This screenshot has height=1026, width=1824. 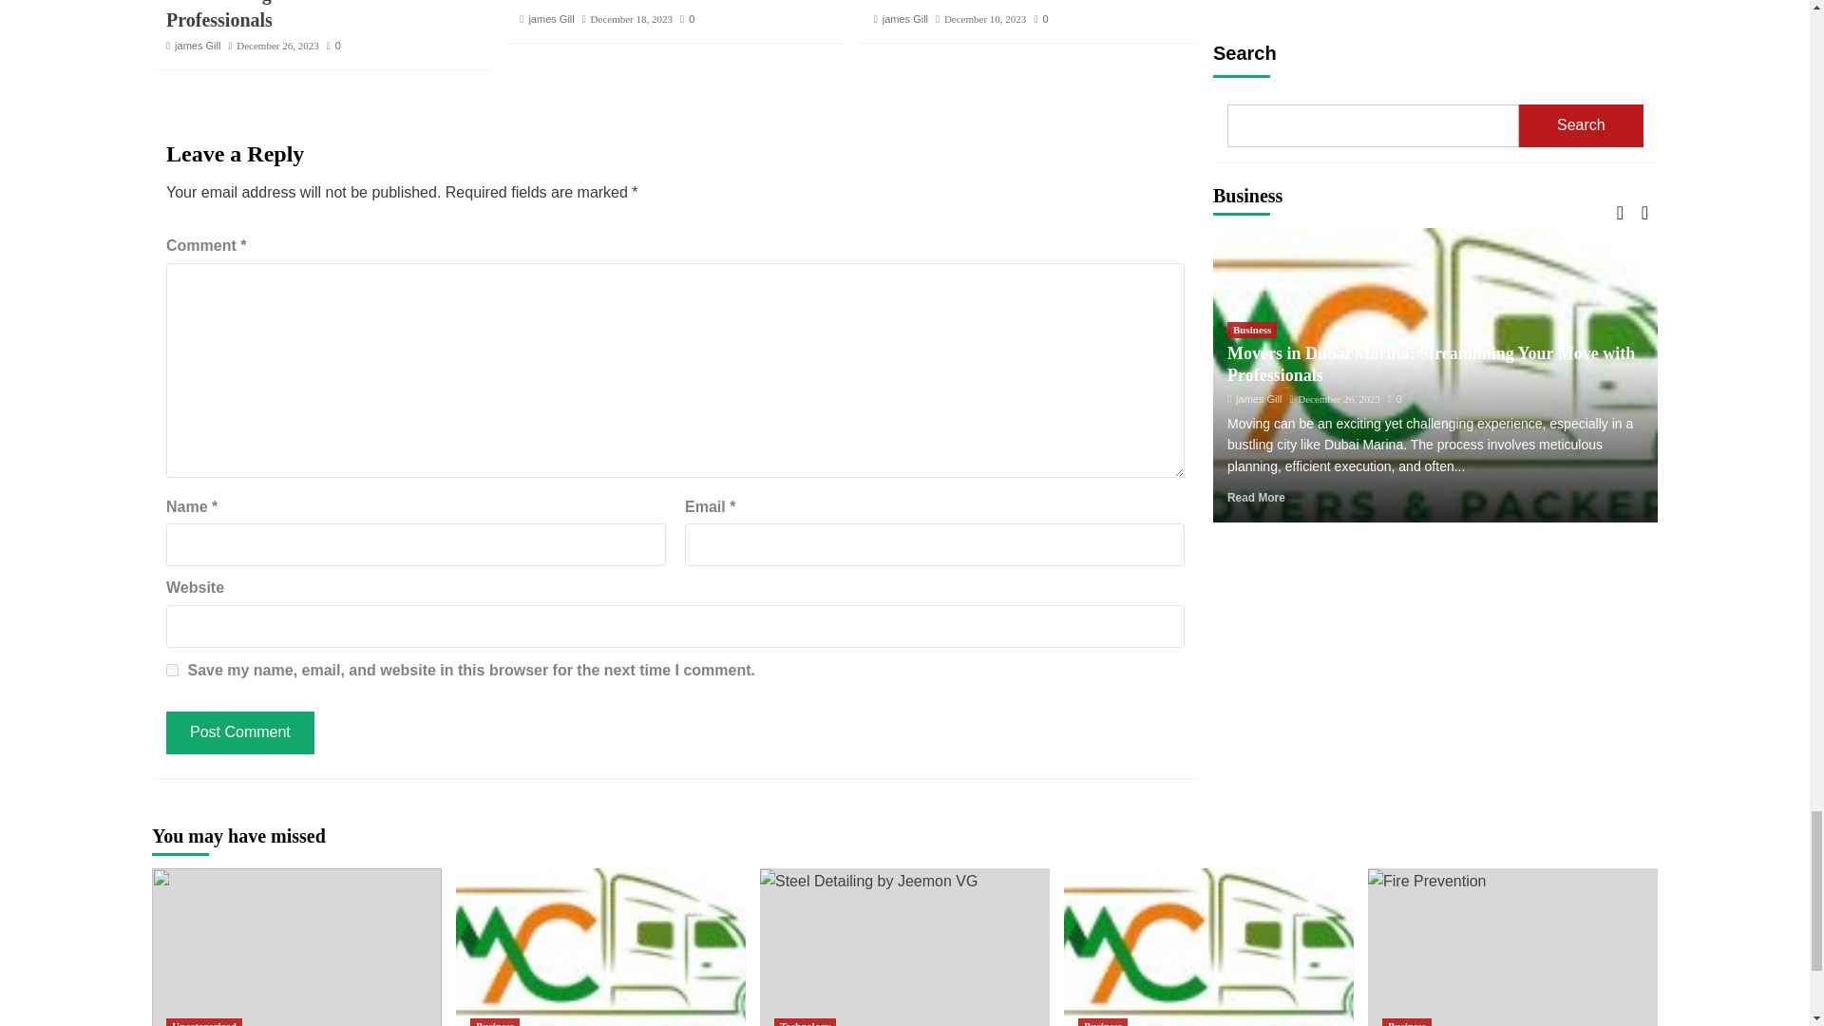 I want to click on Post Comment, so click(x=239, y=732).